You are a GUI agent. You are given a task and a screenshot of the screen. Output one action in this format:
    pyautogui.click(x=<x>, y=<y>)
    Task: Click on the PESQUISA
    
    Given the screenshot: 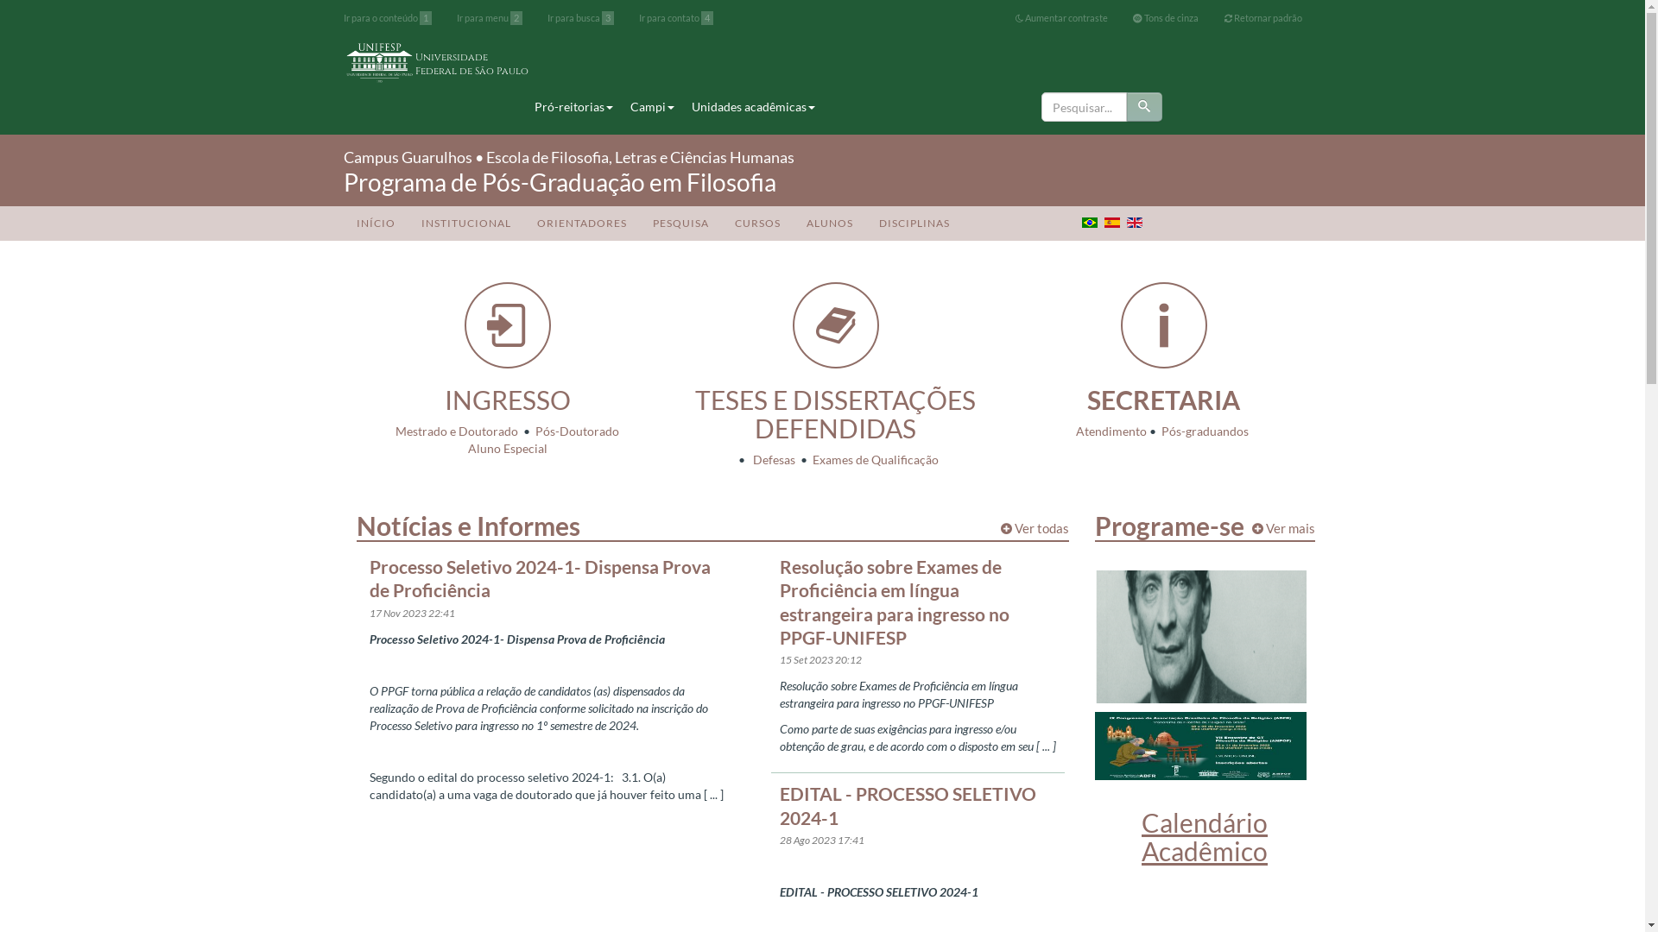 What is the action you would take?
    pyautogui.click(x=680, y=224)
    